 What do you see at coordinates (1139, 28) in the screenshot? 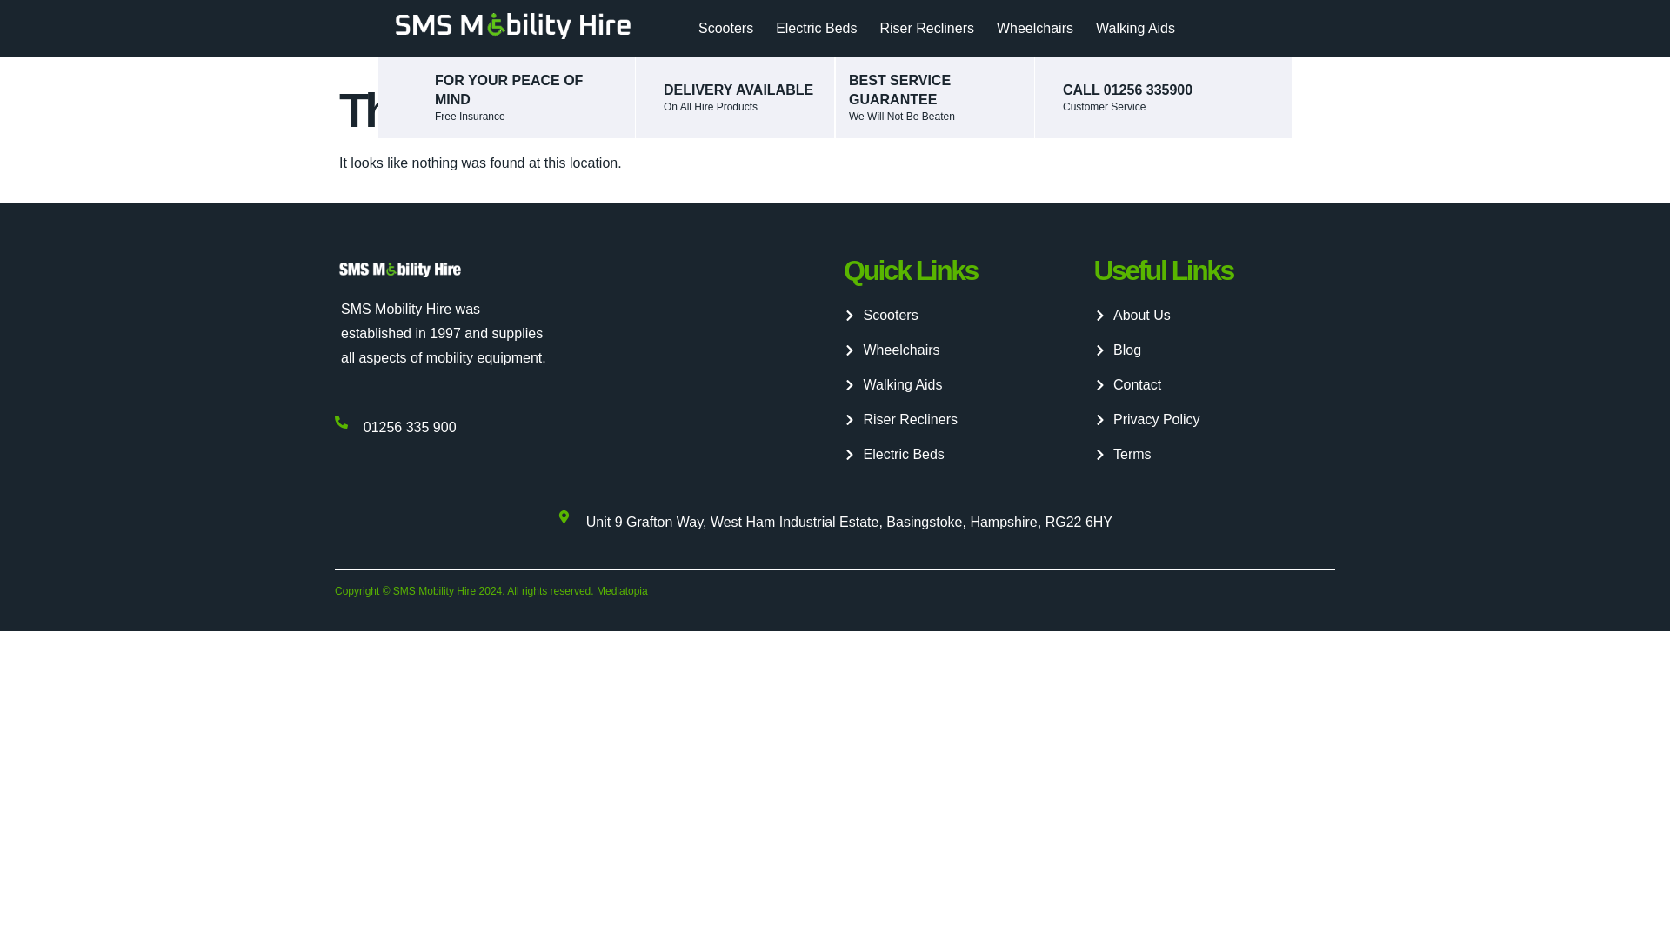
I see `Walking Aids` at bounding box center [1139, 28].